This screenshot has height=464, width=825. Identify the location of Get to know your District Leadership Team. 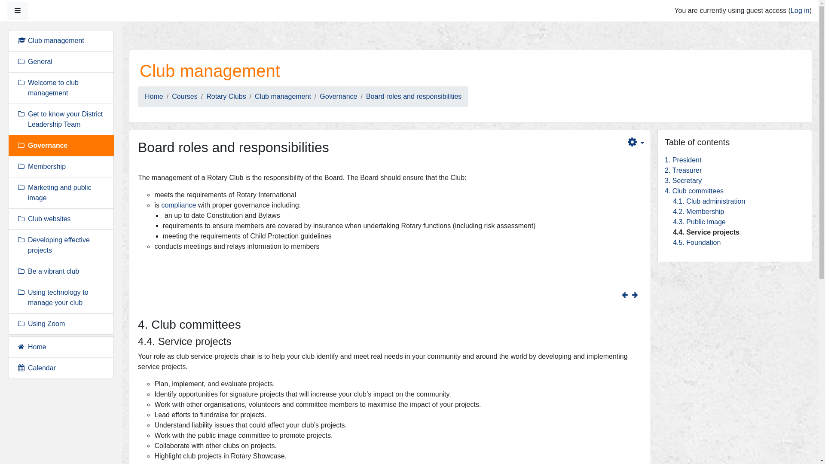
(61, 119).